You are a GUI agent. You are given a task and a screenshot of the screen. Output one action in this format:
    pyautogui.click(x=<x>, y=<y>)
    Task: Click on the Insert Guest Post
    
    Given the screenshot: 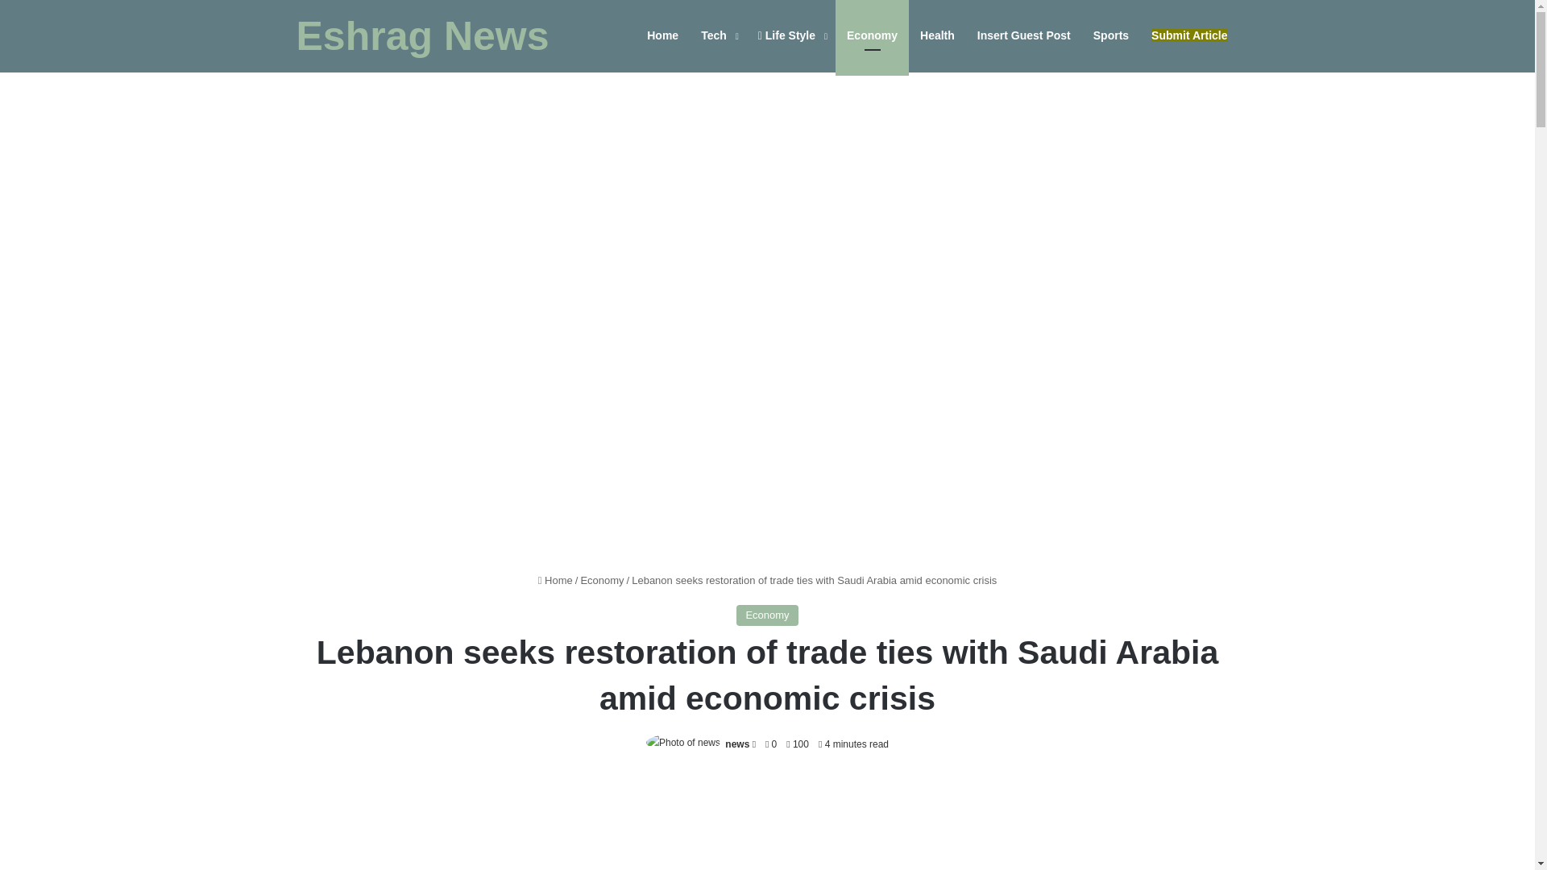 What is the action you would take?
    pyautogui.click(x=1023, y=35)
    